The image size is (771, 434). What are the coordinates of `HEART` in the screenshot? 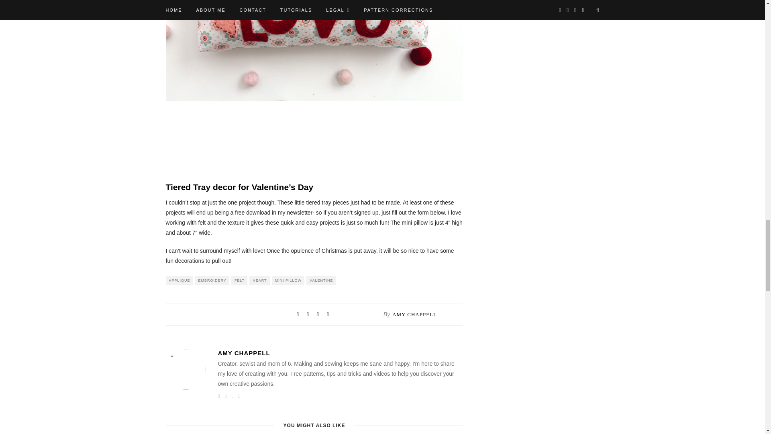 It's located at (259, 280).